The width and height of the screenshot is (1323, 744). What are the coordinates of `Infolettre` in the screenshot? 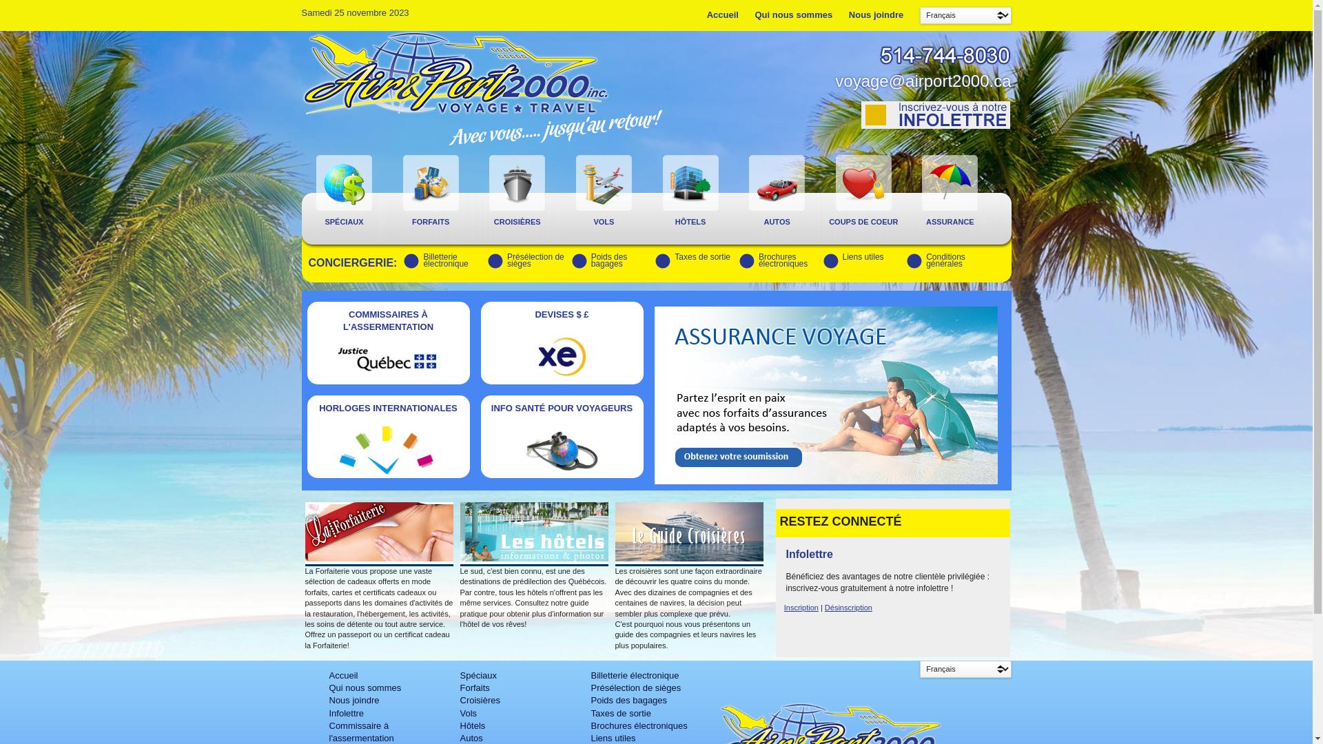 It's located at (347, 714).